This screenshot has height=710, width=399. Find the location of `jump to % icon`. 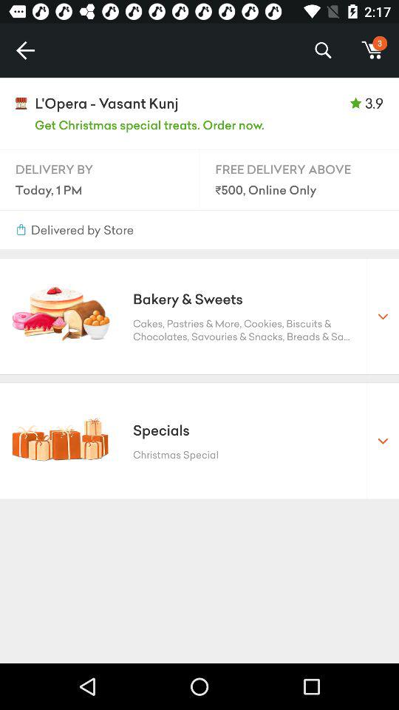

jump to % icon is located at coordinates (322, 50).